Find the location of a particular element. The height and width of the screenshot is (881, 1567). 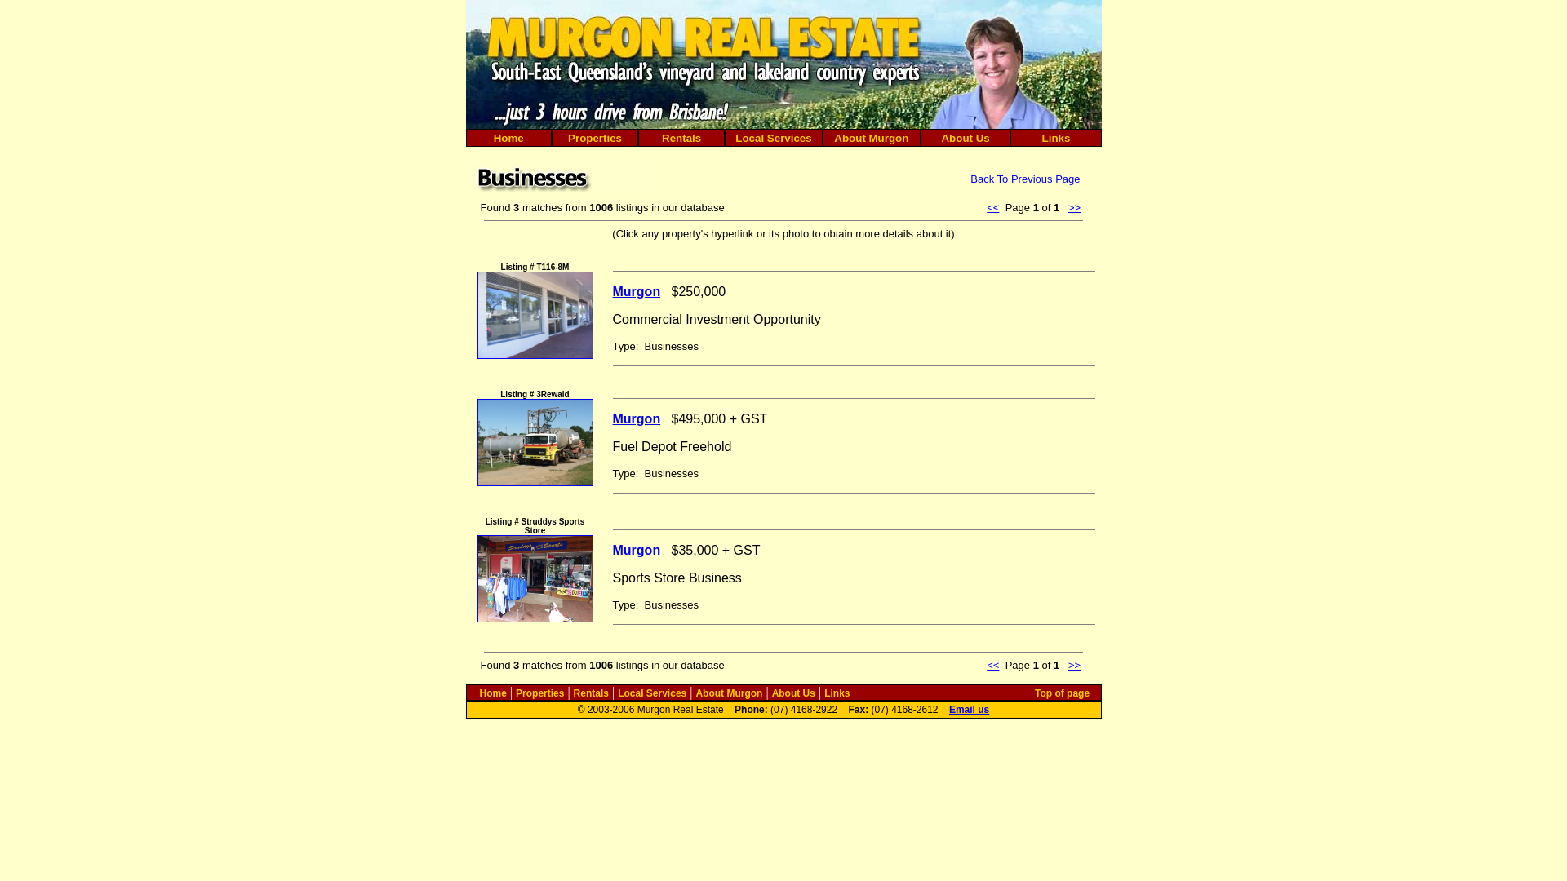

<< is located at coordinates (992, 207).